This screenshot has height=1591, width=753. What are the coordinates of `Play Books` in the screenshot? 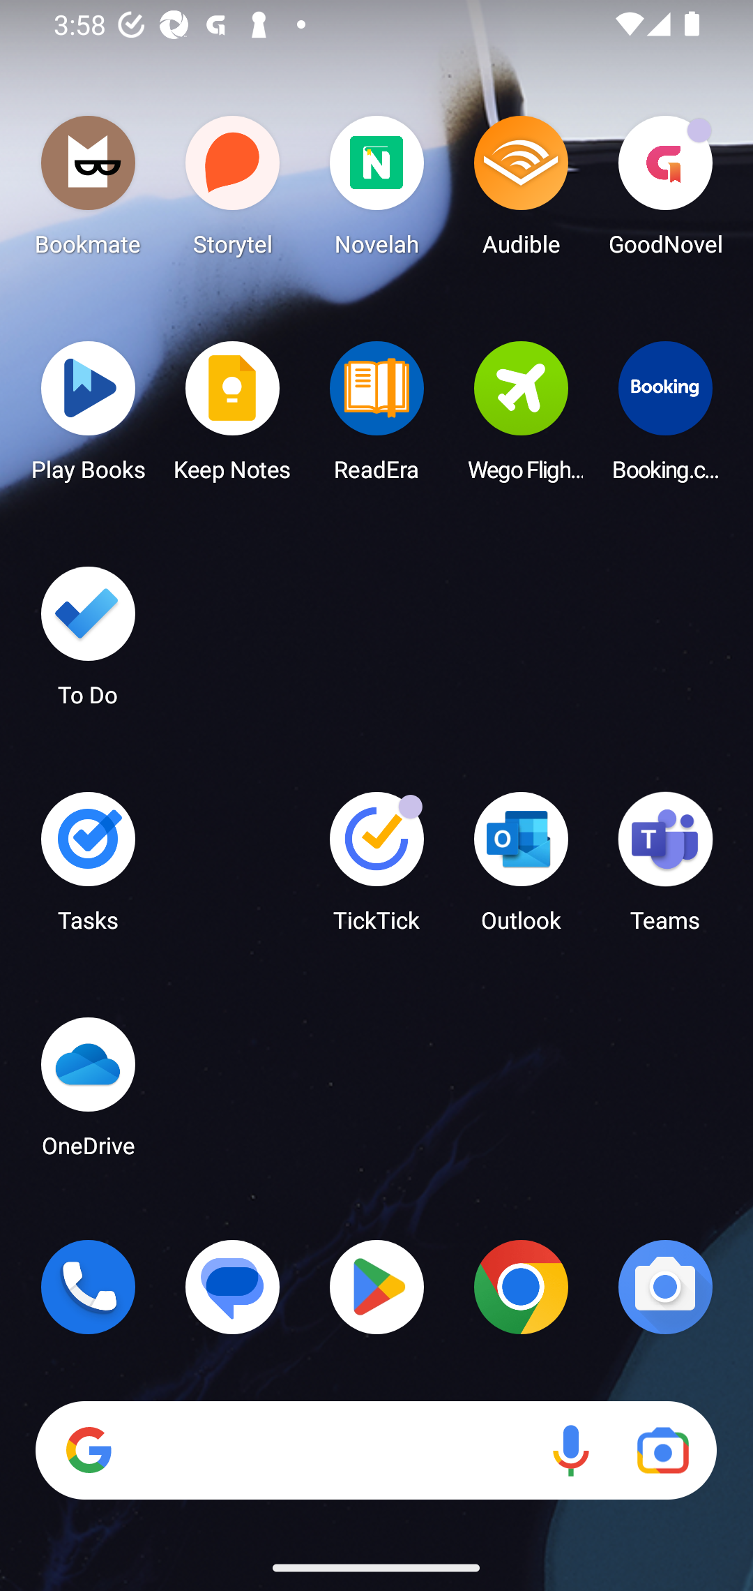 It's located at (88, 417).